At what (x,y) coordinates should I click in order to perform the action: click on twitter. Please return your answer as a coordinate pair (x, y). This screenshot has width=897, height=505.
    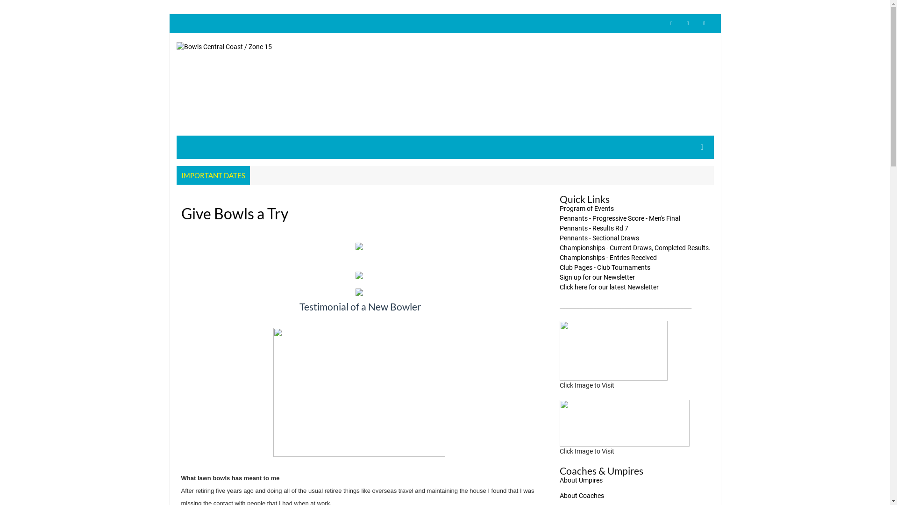
    Looking at the image, I should click on (671, 23).